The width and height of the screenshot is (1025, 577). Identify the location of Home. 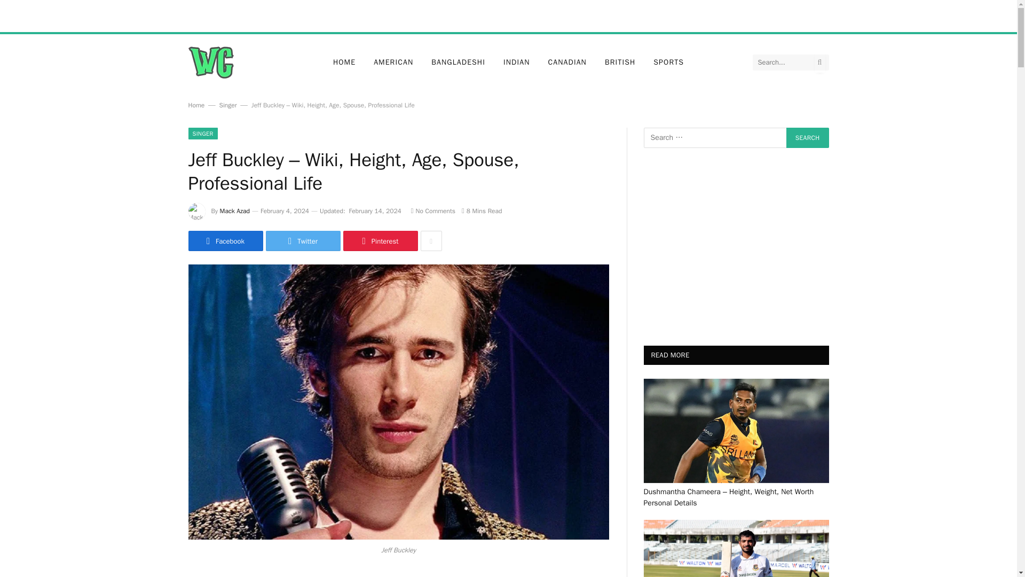
(195, 105).